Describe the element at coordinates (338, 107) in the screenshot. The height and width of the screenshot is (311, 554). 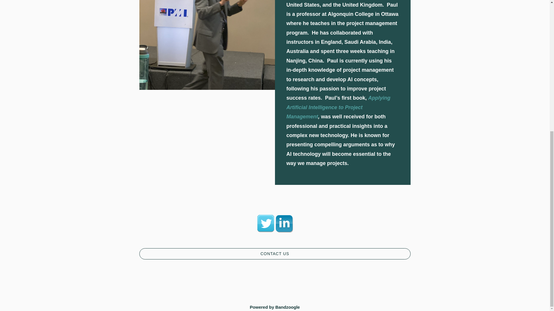
I see `Applying Artificial Intelligence to Project Management` at that location.